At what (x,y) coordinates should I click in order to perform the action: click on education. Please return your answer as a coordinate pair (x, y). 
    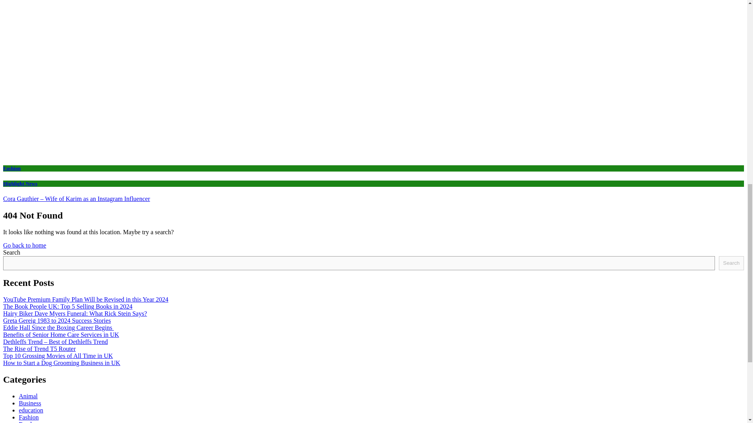
    Looking at the image, I should click on (31, 410).